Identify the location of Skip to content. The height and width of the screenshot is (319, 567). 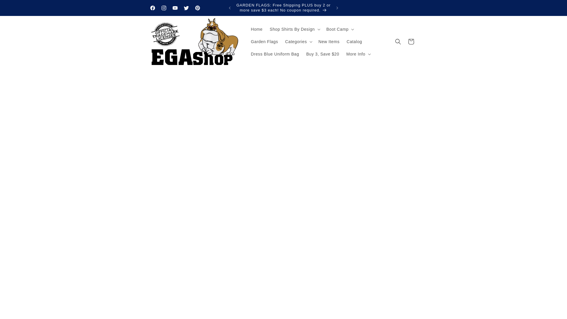
(18, 7).